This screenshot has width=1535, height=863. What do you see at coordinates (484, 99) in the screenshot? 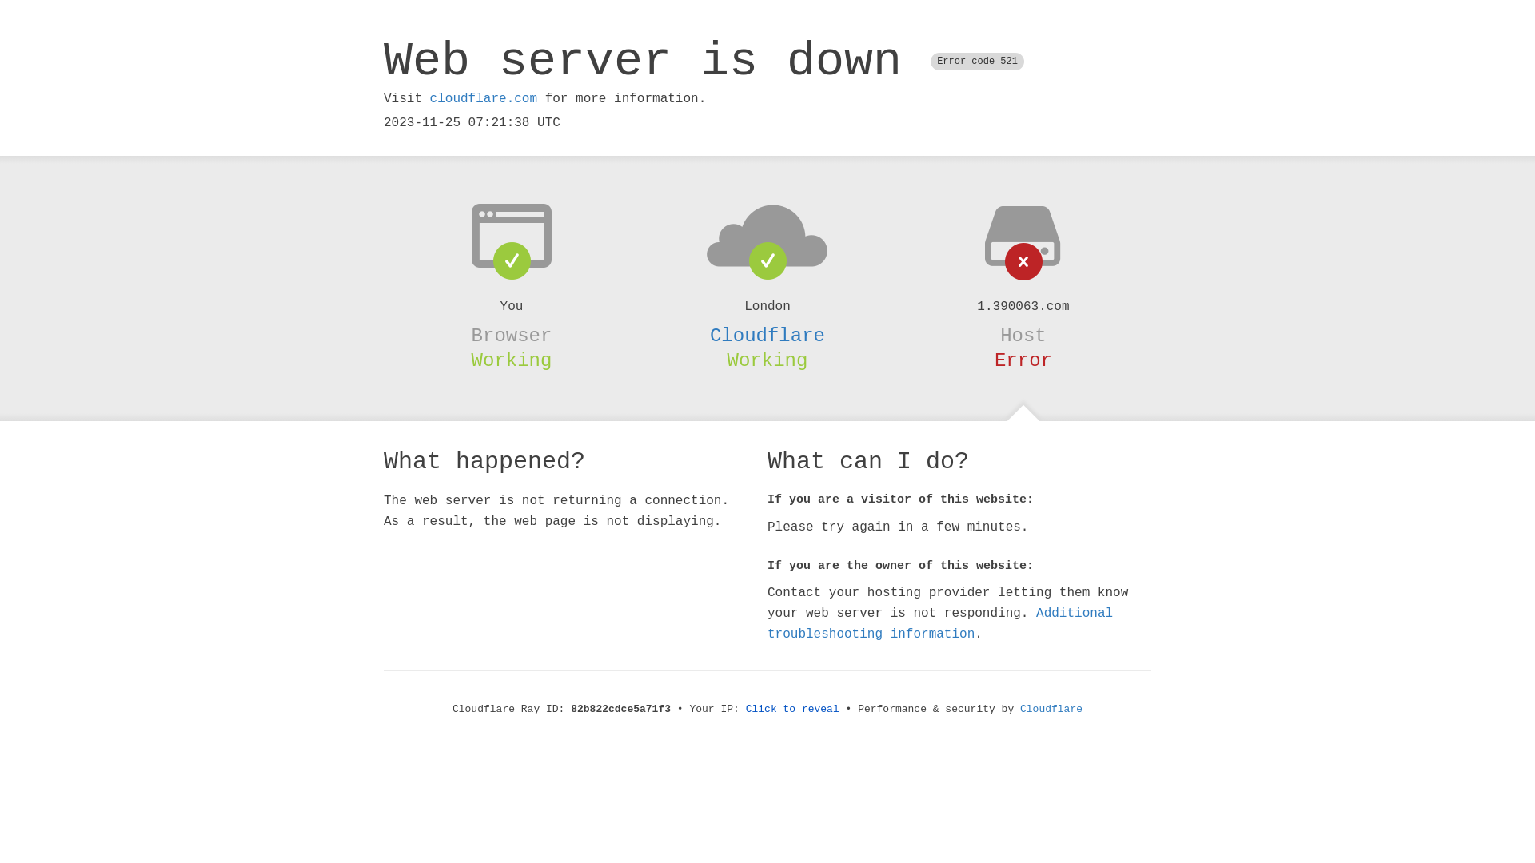
I see `cloudflare.com` at bounding box center [484, 99].